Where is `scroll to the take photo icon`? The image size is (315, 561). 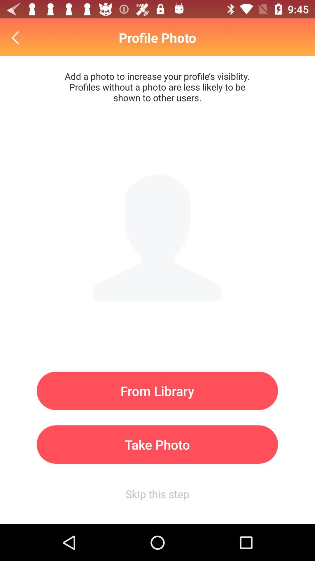
scroll to the take photo icon is located at coordinates (157, 444).